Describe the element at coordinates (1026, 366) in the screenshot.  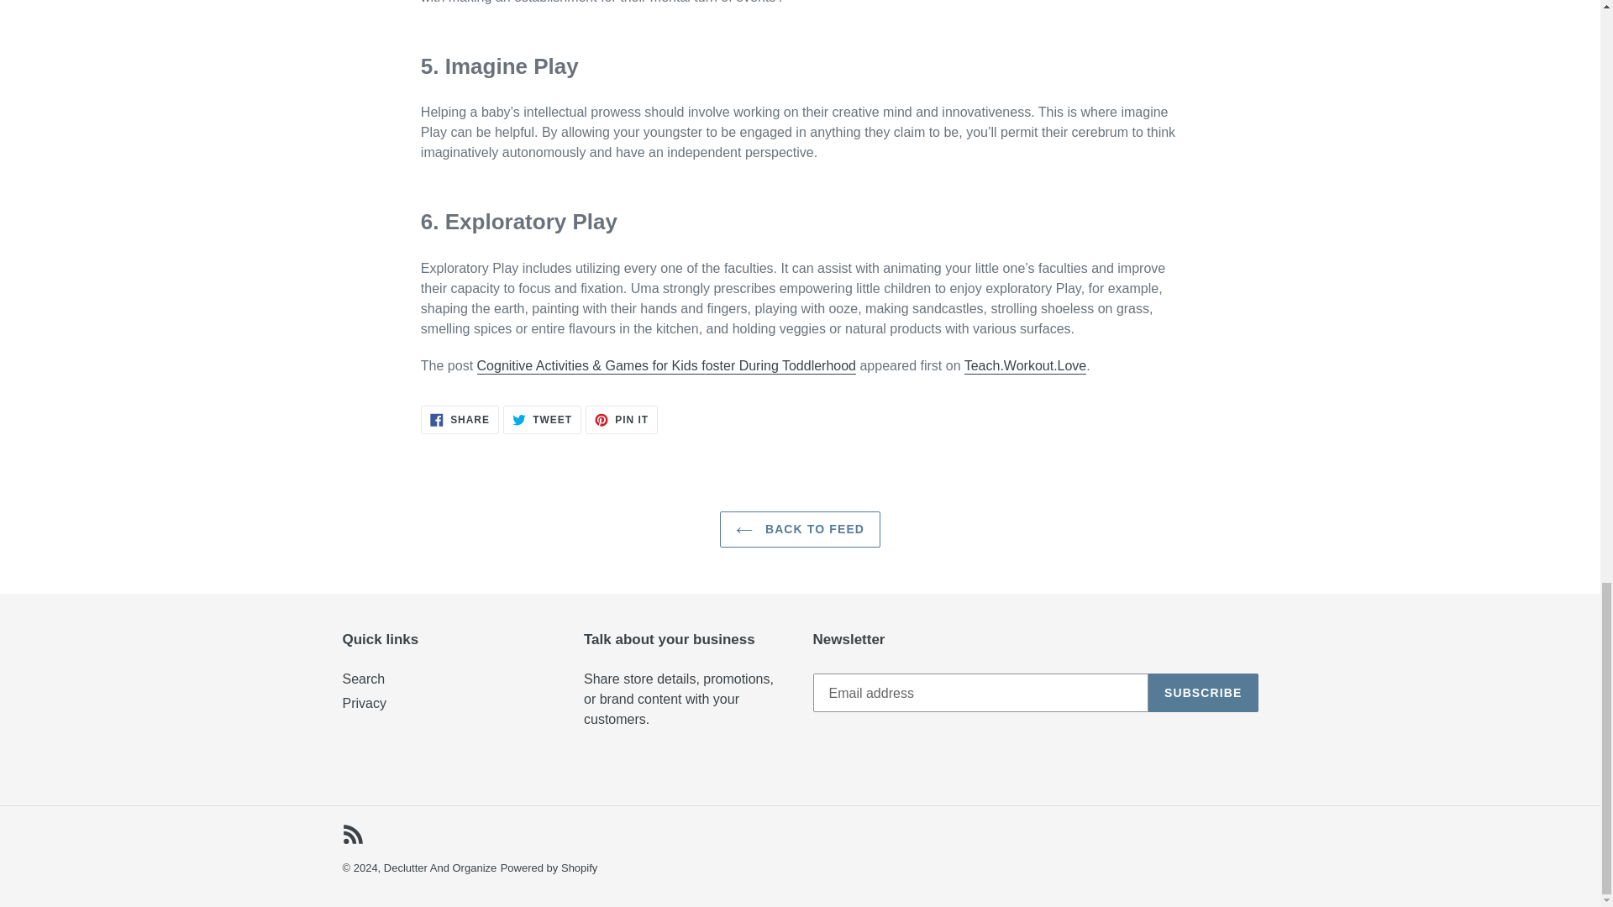
I see `Search` at that location.